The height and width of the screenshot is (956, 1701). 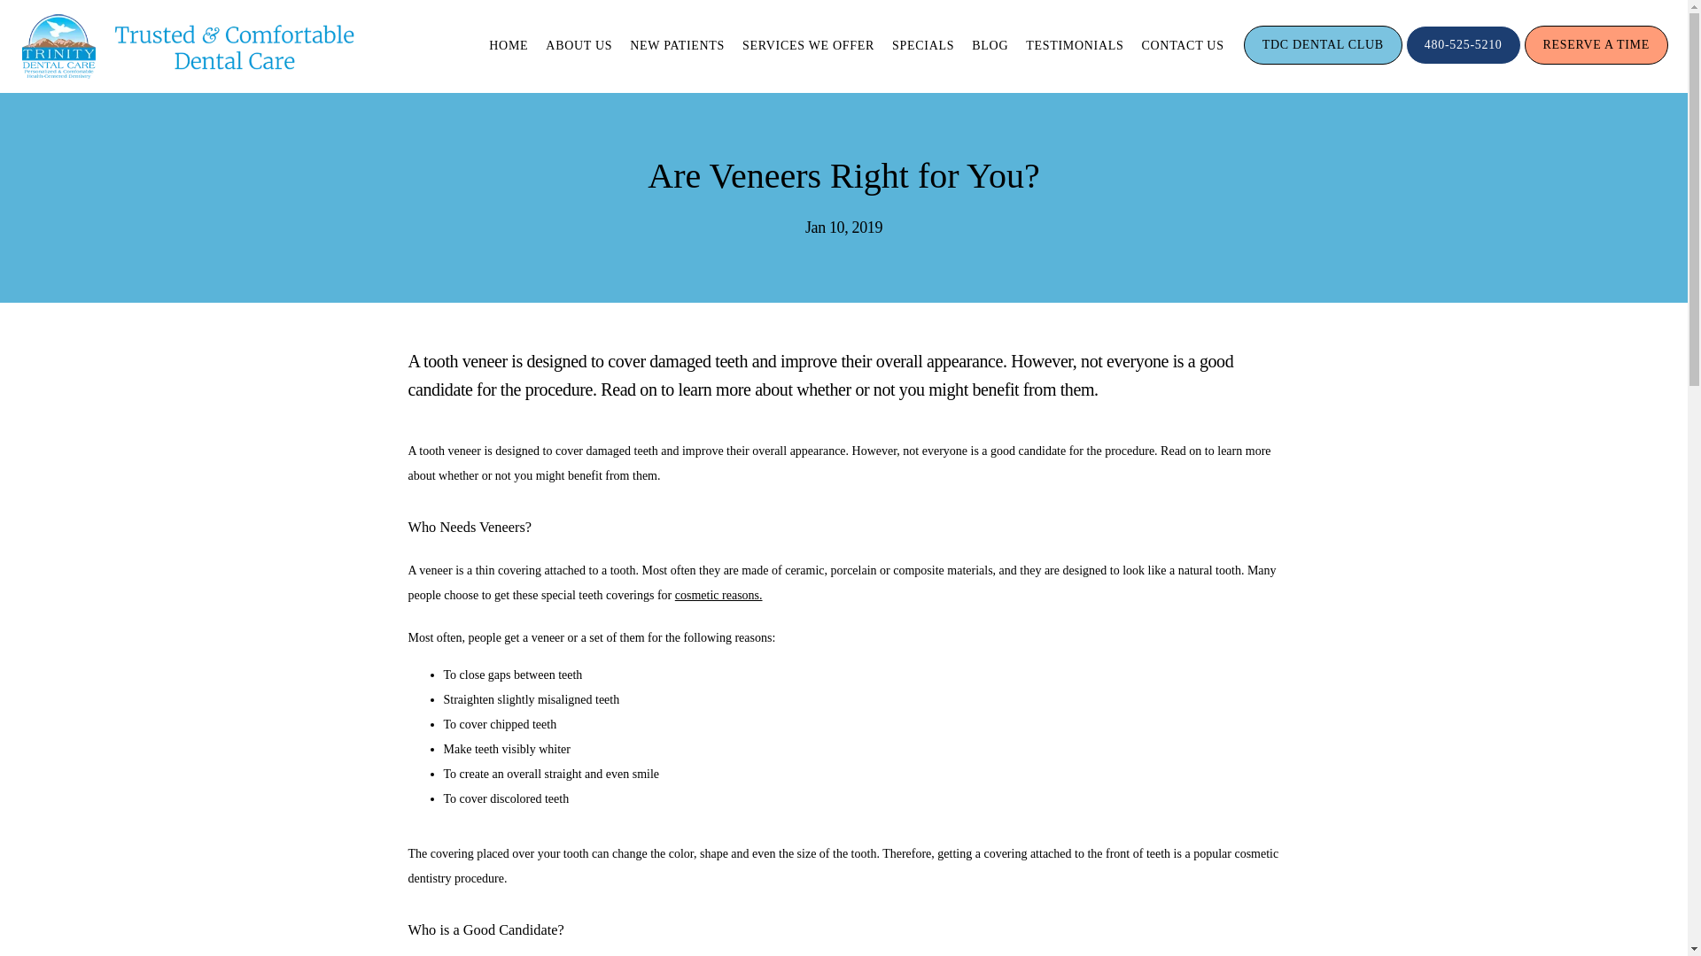 I want to click on 480-525-5210, so click(x=1464, y=62).